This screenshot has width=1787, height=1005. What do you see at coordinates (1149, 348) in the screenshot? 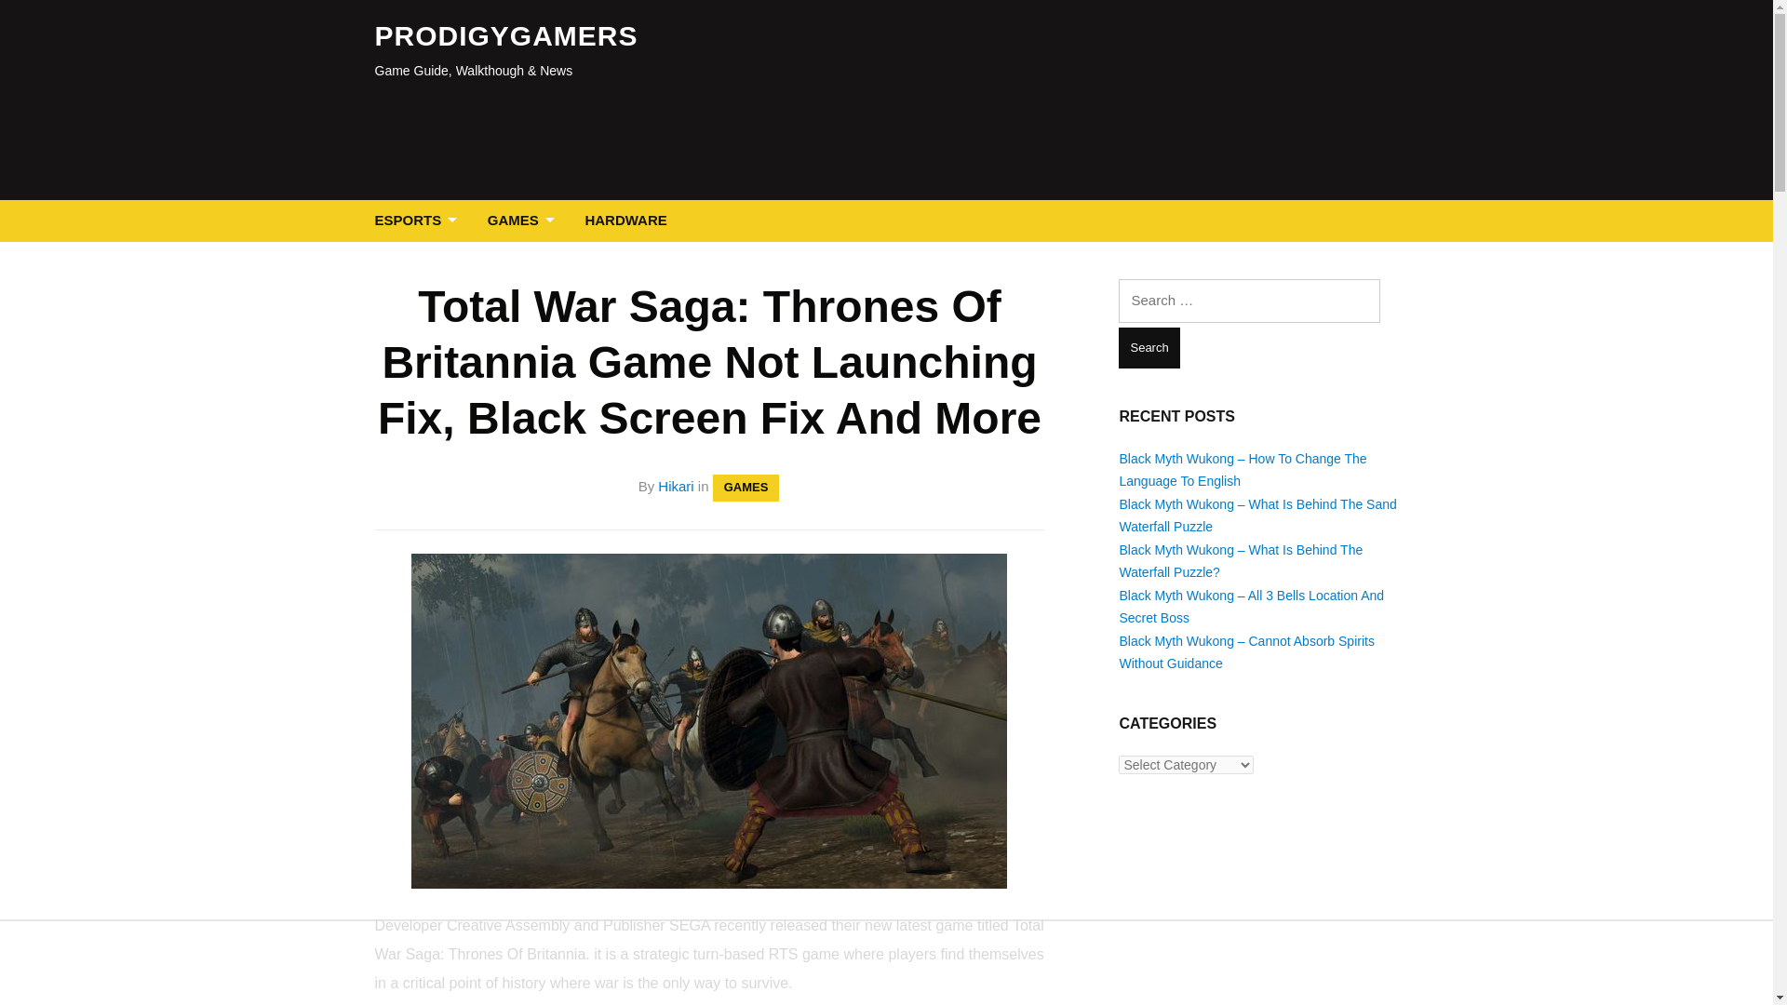
I see `Search` at bounding box center [1149, 348].